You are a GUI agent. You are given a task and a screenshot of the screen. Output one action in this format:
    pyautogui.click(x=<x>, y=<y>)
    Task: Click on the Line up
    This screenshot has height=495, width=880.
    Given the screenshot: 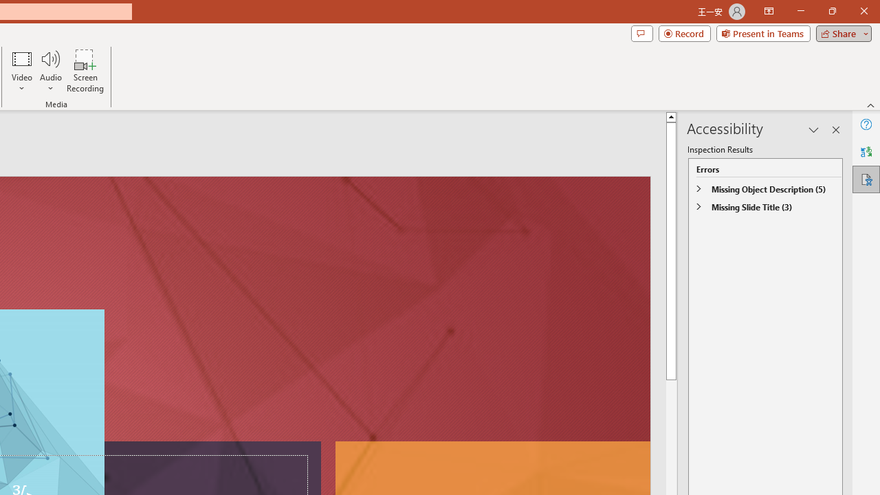 What is the action you would take?
    pyautogui.click(x=672, y=116)
    